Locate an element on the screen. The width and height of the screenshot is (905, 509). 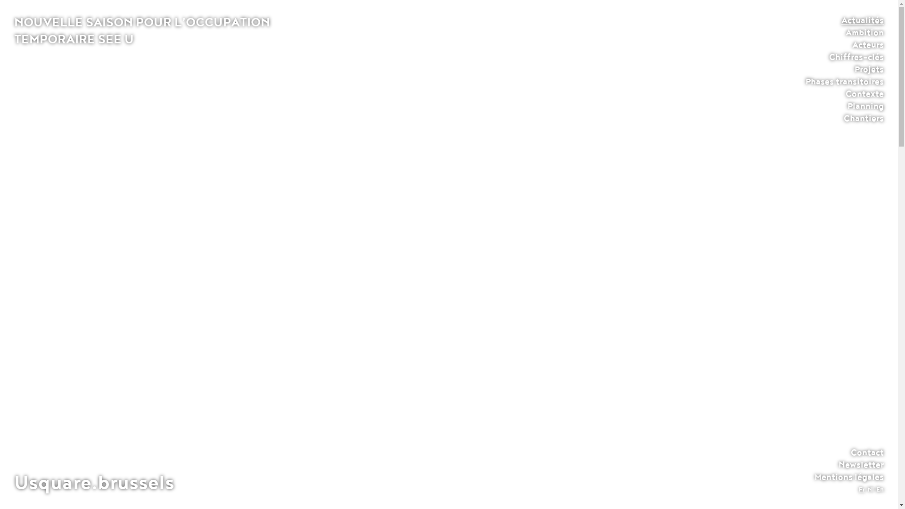
Newsletter is located at coordinates (861, 465).